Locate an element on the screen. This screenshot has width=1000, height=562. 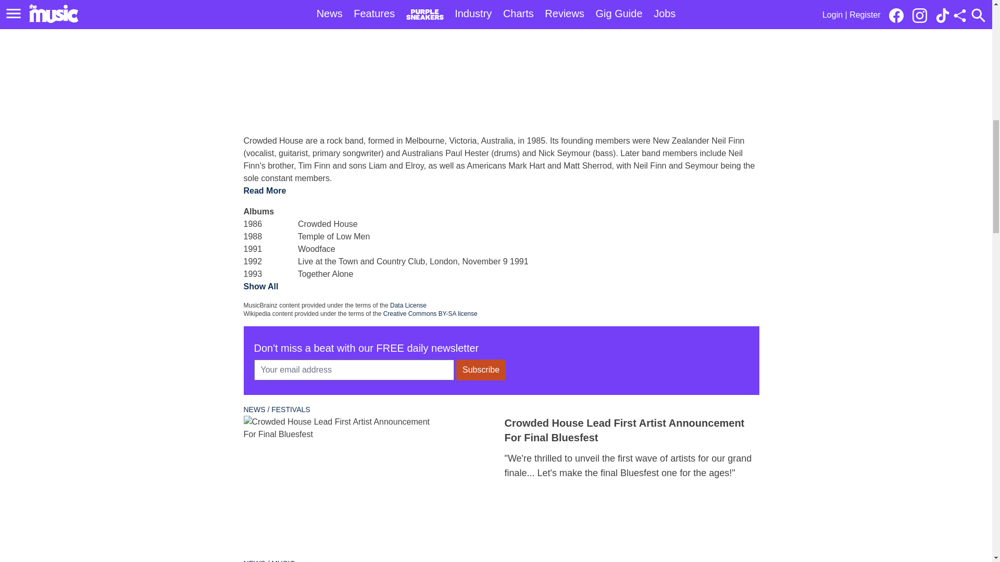
Read More is located at coordinates (265, 191).